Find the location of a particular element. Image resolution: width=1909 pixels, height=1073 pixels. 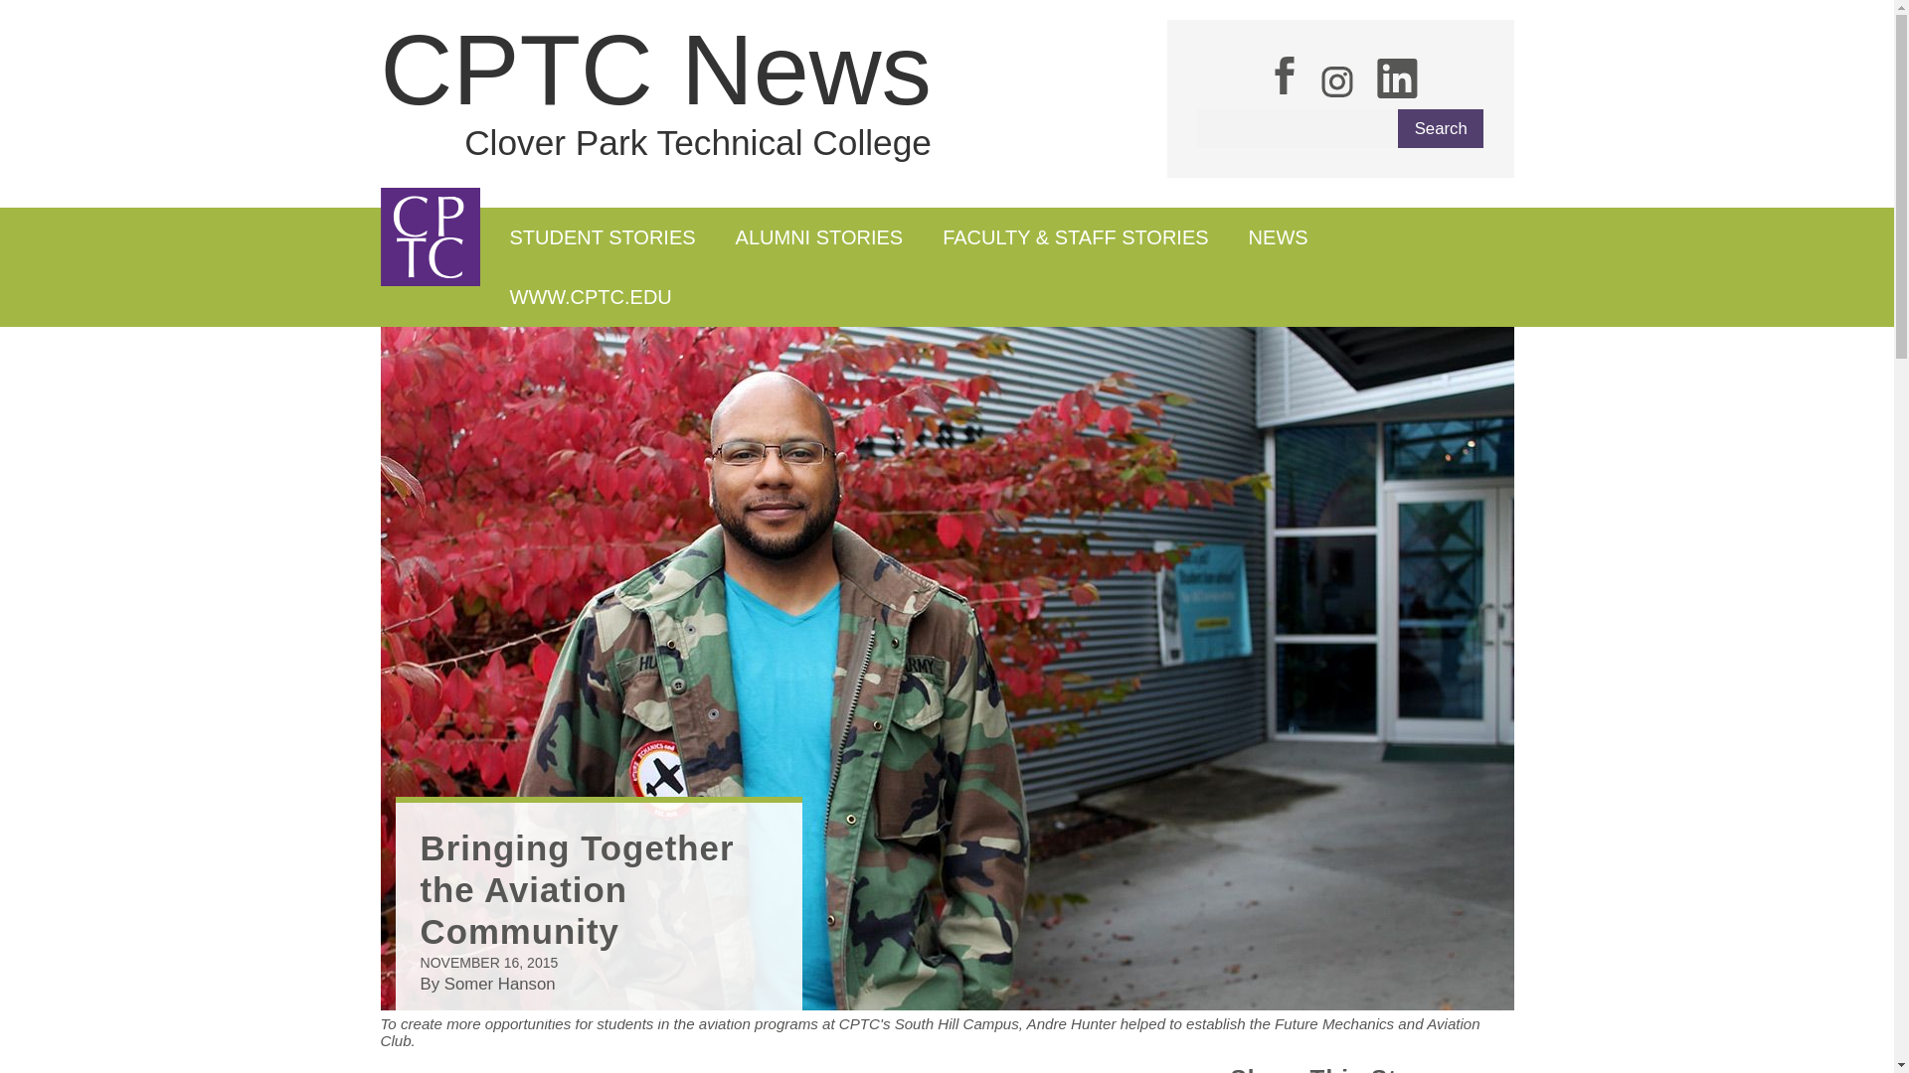

Search is located at coordinates (1440, 129).